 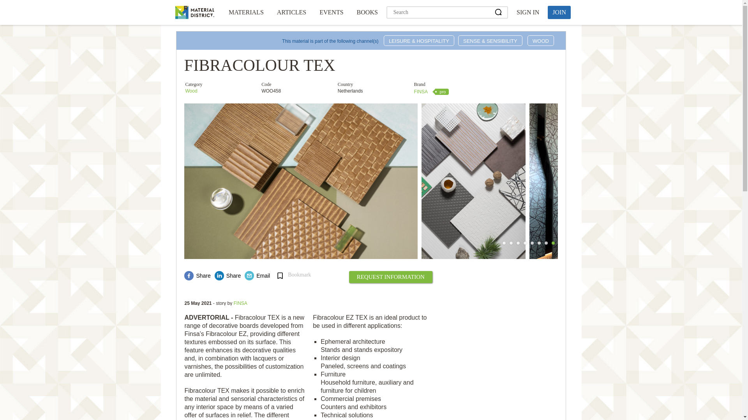 I want to click on FINSA, so click(x=240, y=303).